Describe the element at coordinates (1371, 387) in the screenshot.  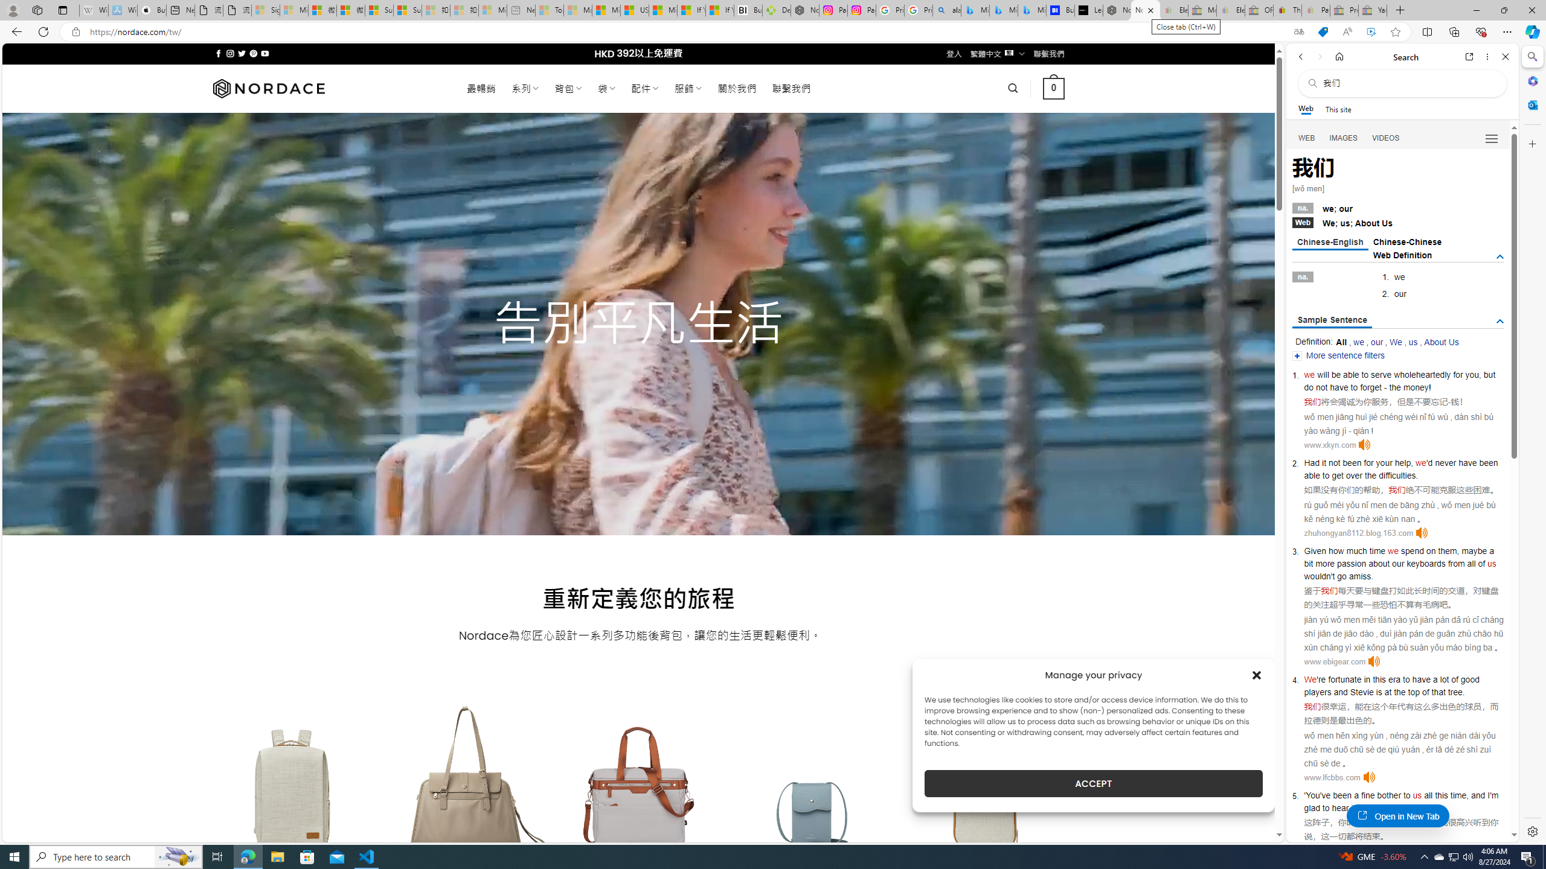
I see `forget` at that location.